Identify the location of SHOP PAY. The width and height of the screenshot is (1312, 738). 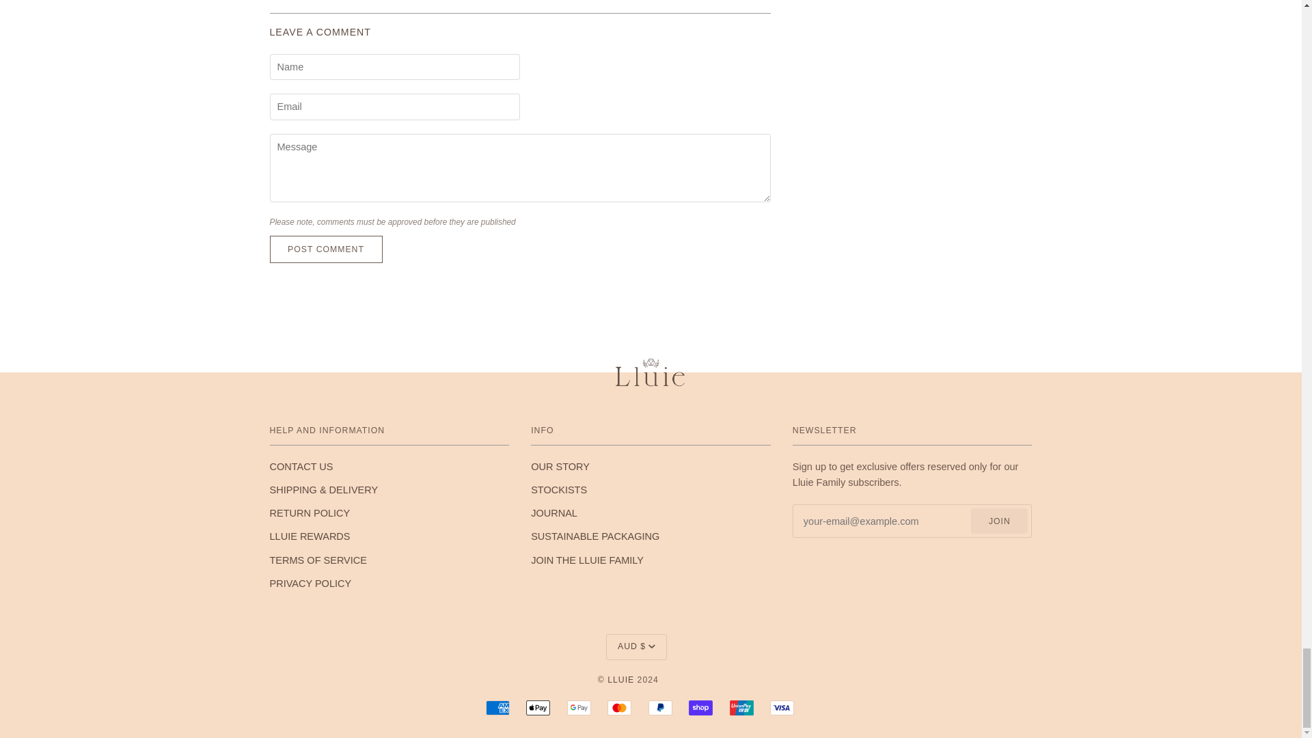
(700, 707).